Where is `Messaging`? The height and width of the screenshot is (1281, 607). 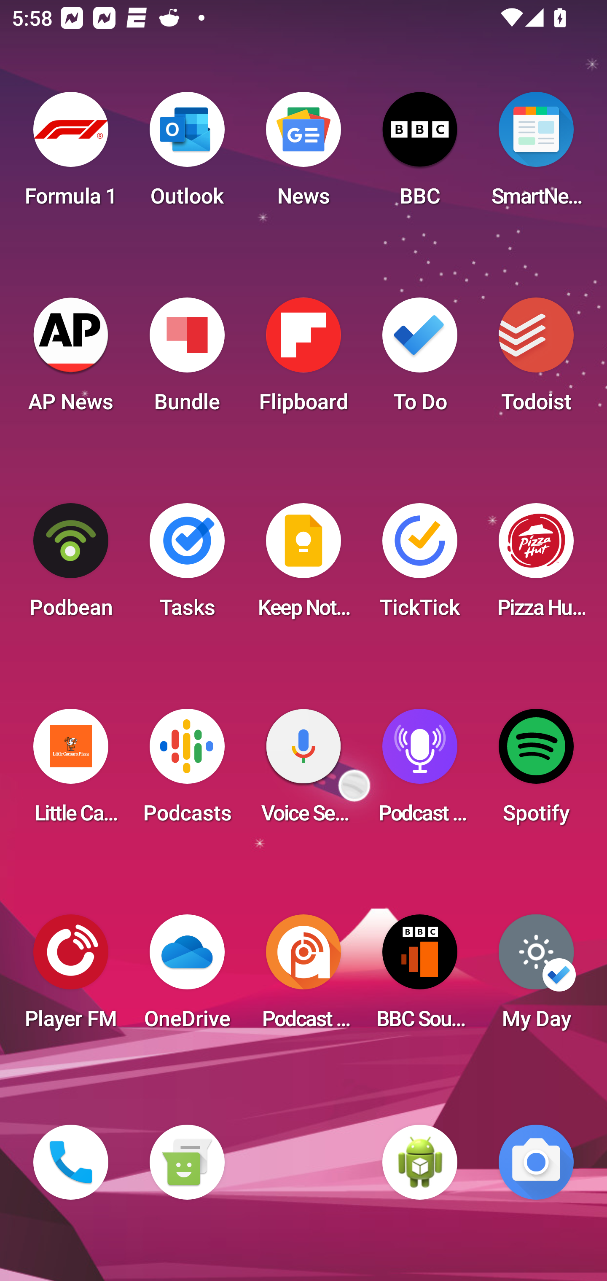
Messaging is located at coordinates (187, 1162).